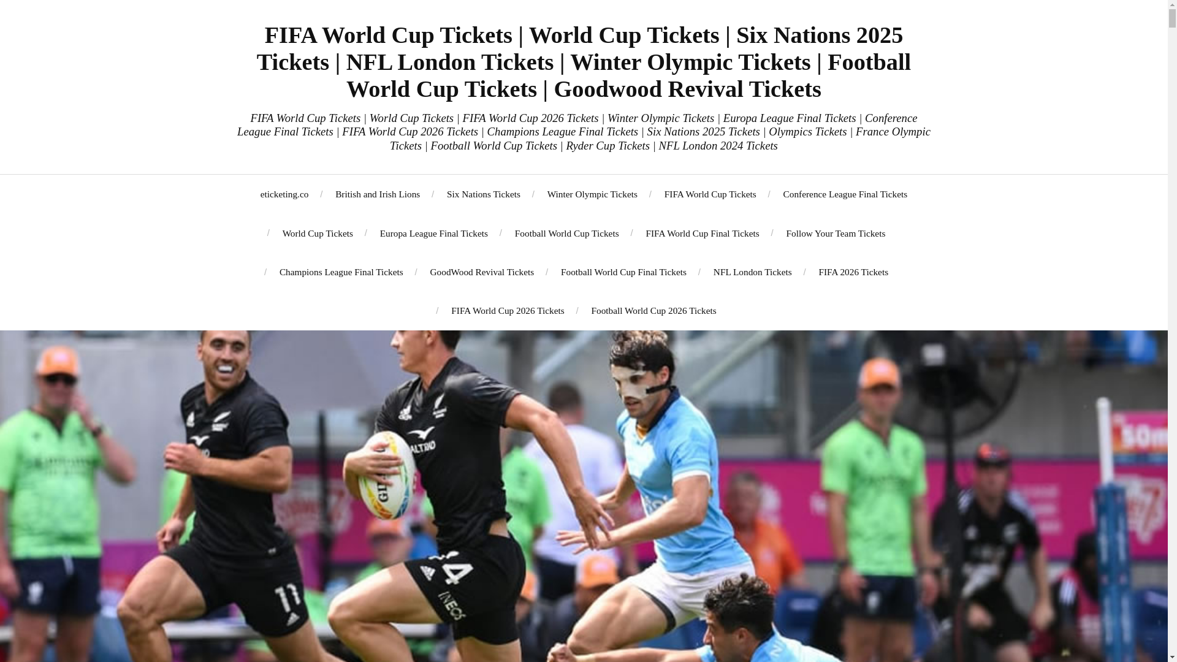 The height and width of the screenshot is (662, 1177). I want to click on FIFA World Cup Final Tickets, so click(702, 233).